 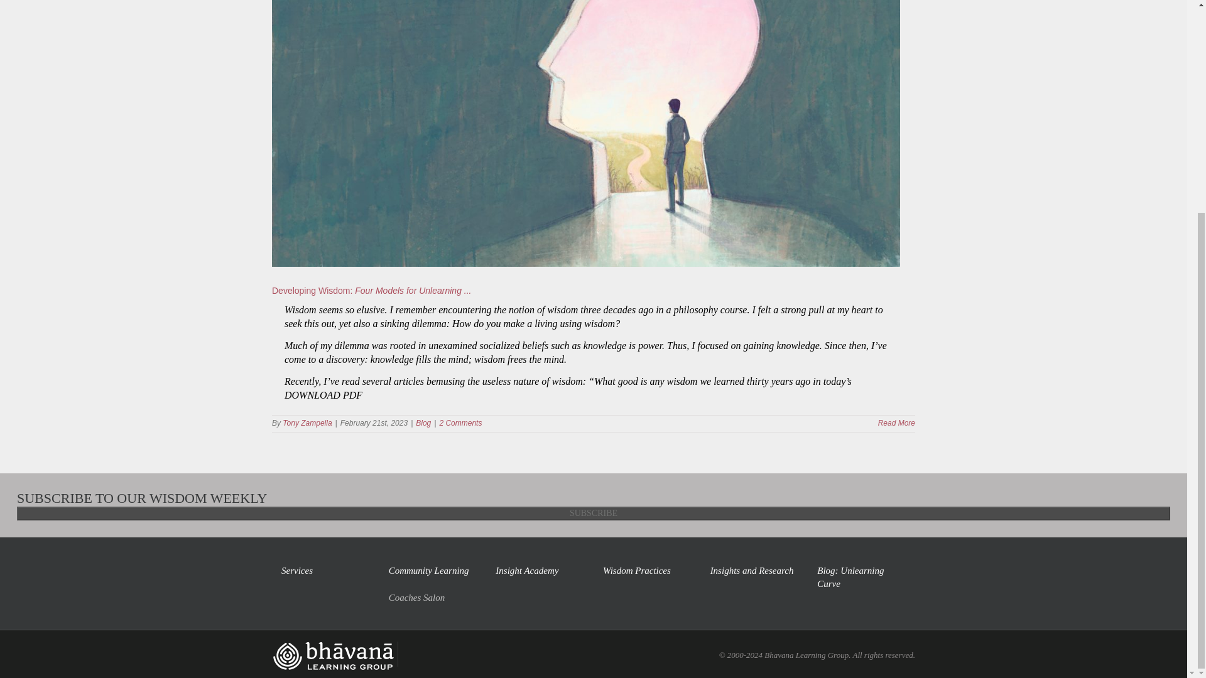 What do you see at coordinates (540, 571) in the screenshot?
I see `Insight Academy` at bounding box center [540, 571].